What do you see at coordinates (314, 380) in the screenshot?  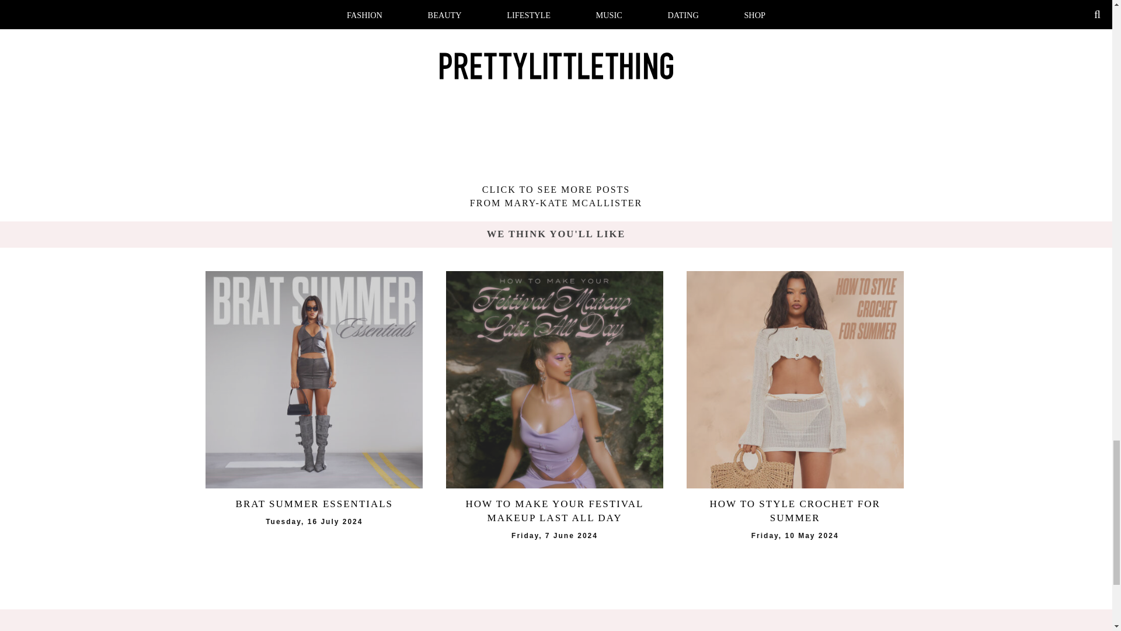 I see `Brat Summer Essentials` at bounding box center [314, 380].